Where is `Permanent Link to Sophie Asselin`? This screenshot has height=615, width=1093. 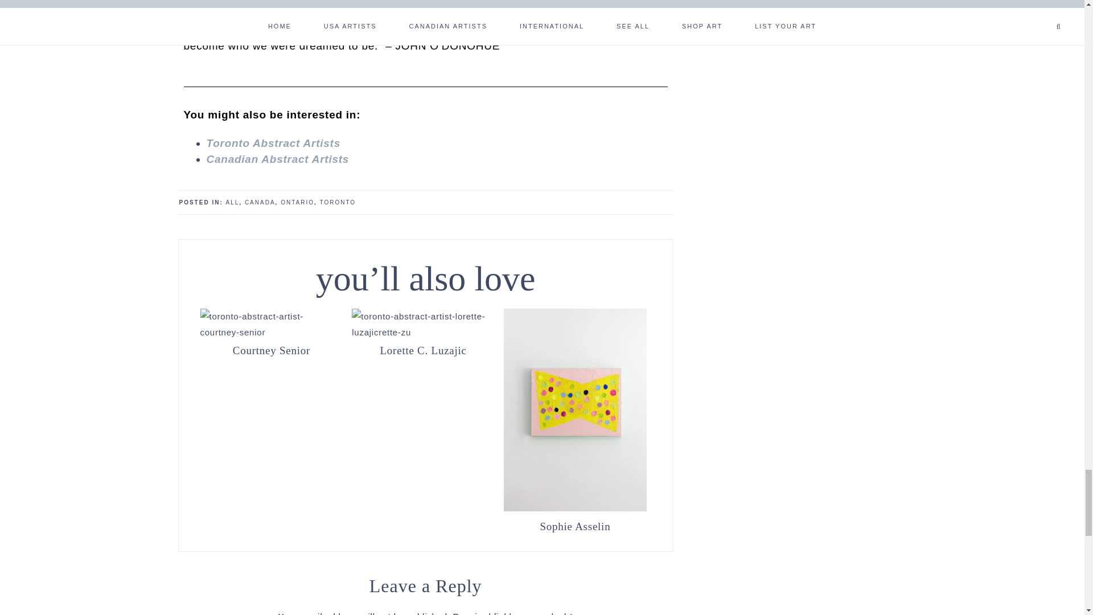
Permanent Link to Sophie Asselin is located at coordinates (575, 508).